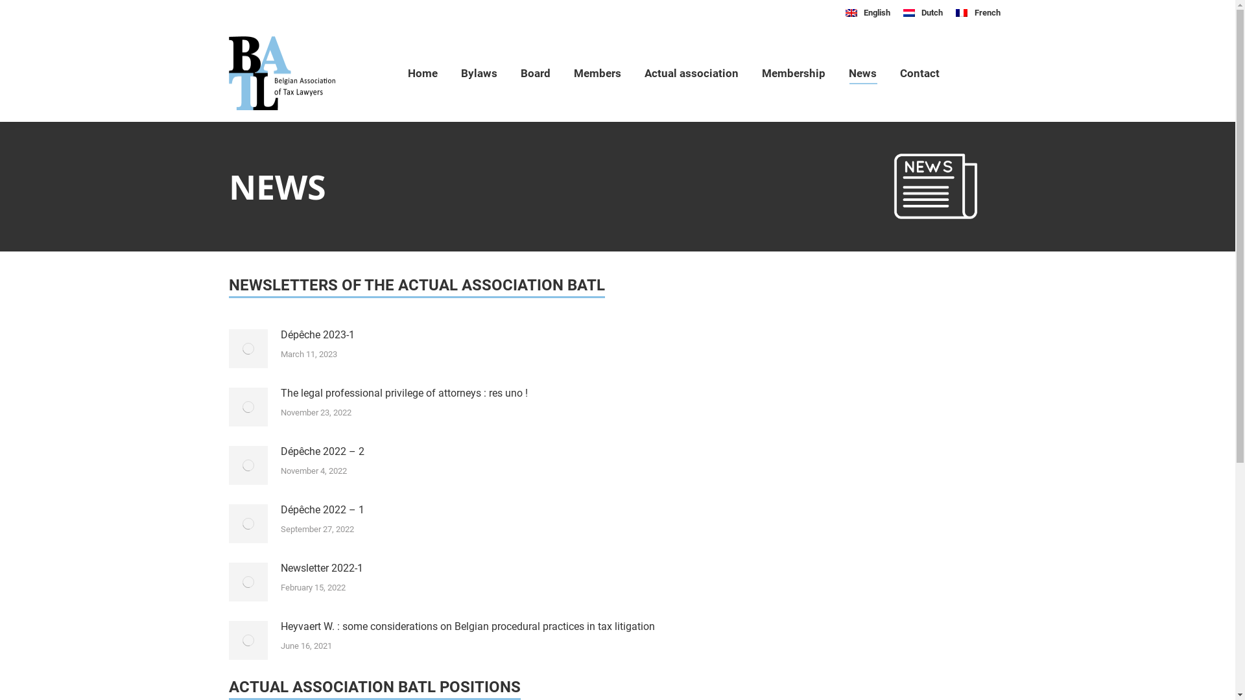  I want to click on Members, so click(598, 73).